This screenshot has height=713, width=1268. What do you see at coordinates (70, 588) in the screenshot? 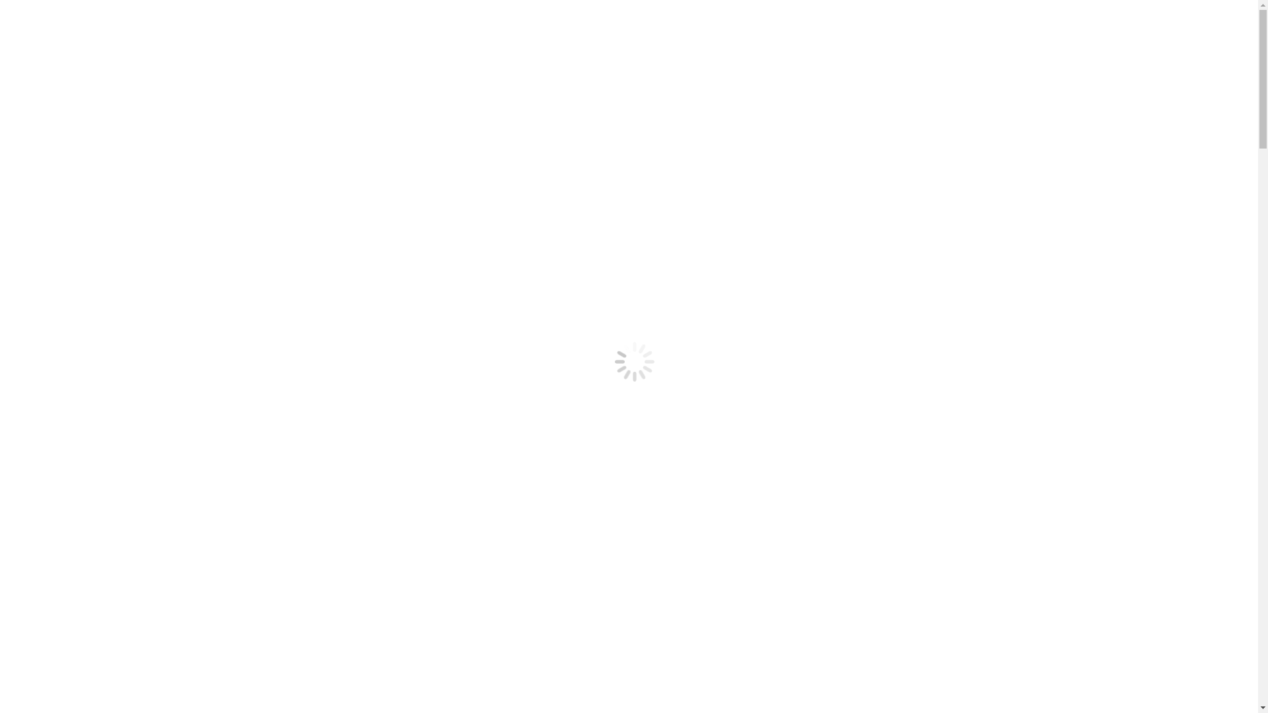
I see `News` at bounding box center [70, 588].